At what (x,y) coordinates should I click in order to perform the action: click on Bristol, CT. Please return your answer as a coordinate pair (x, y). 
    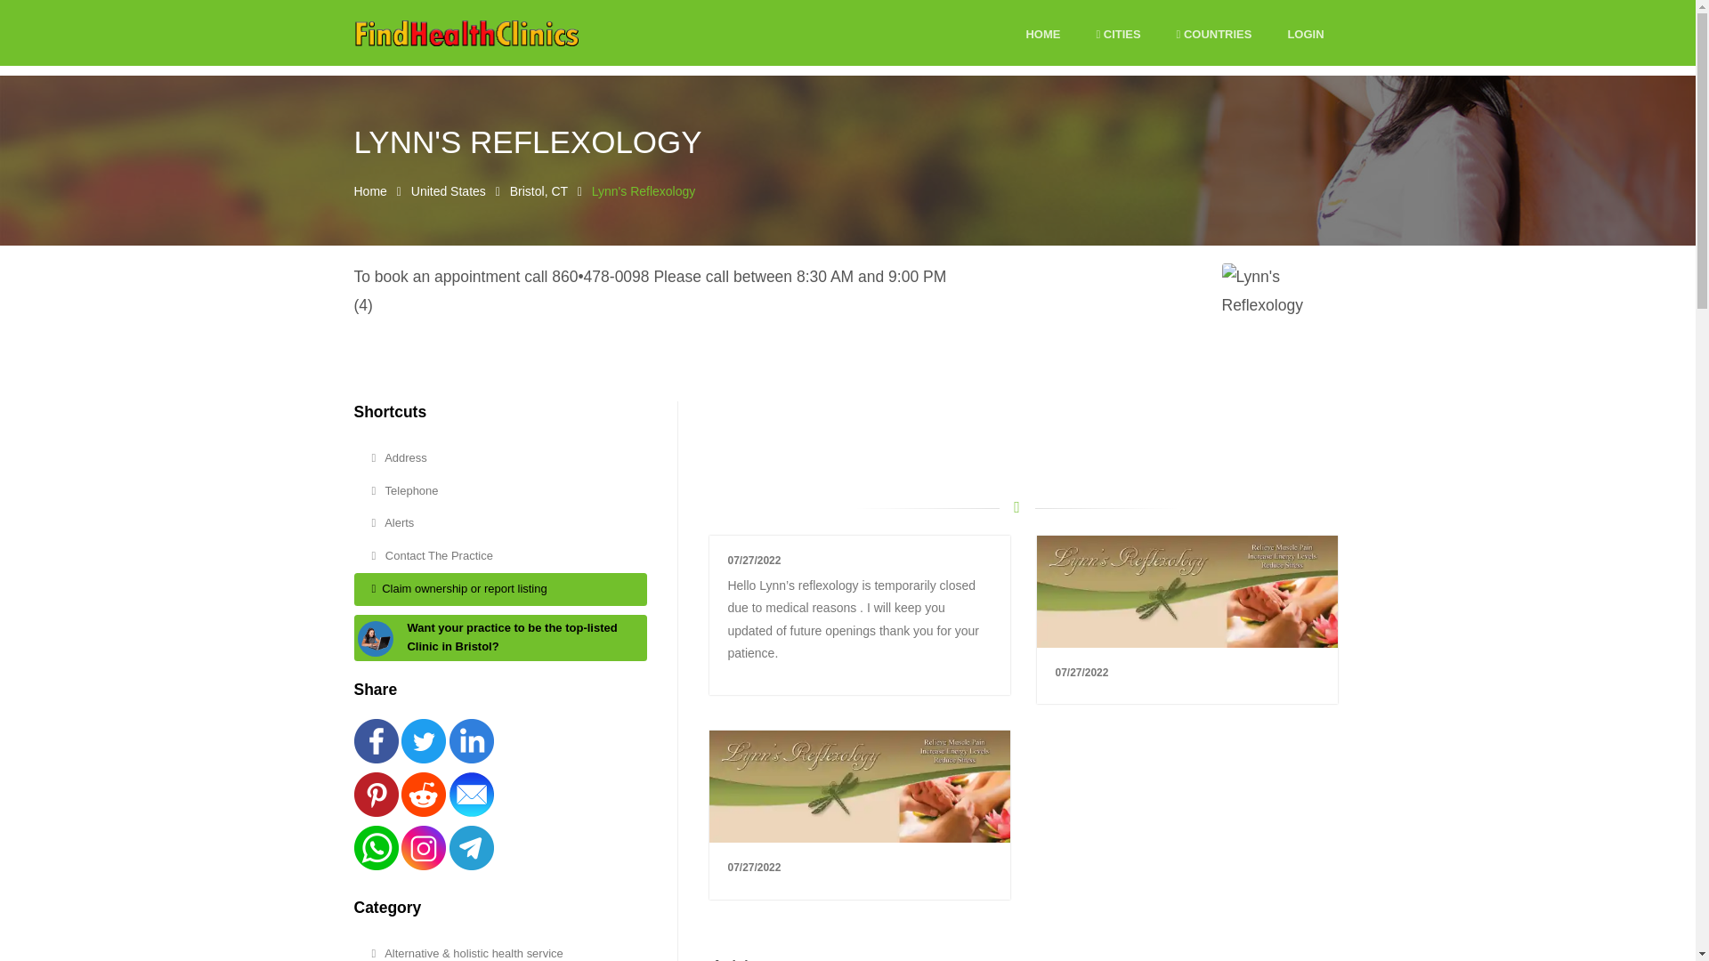
    Looking at the image, I should click on (538, 190).